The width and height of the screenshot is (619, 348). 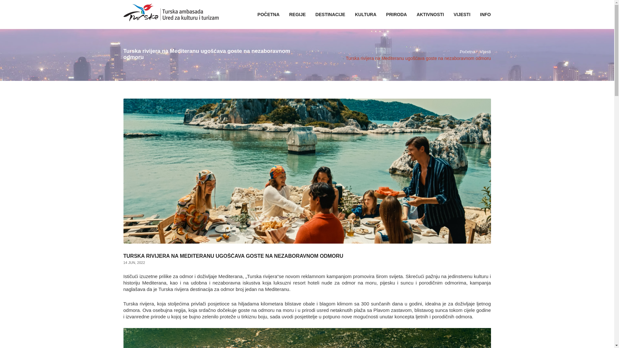 I want to click on INFO, so click(x=486, y=15).